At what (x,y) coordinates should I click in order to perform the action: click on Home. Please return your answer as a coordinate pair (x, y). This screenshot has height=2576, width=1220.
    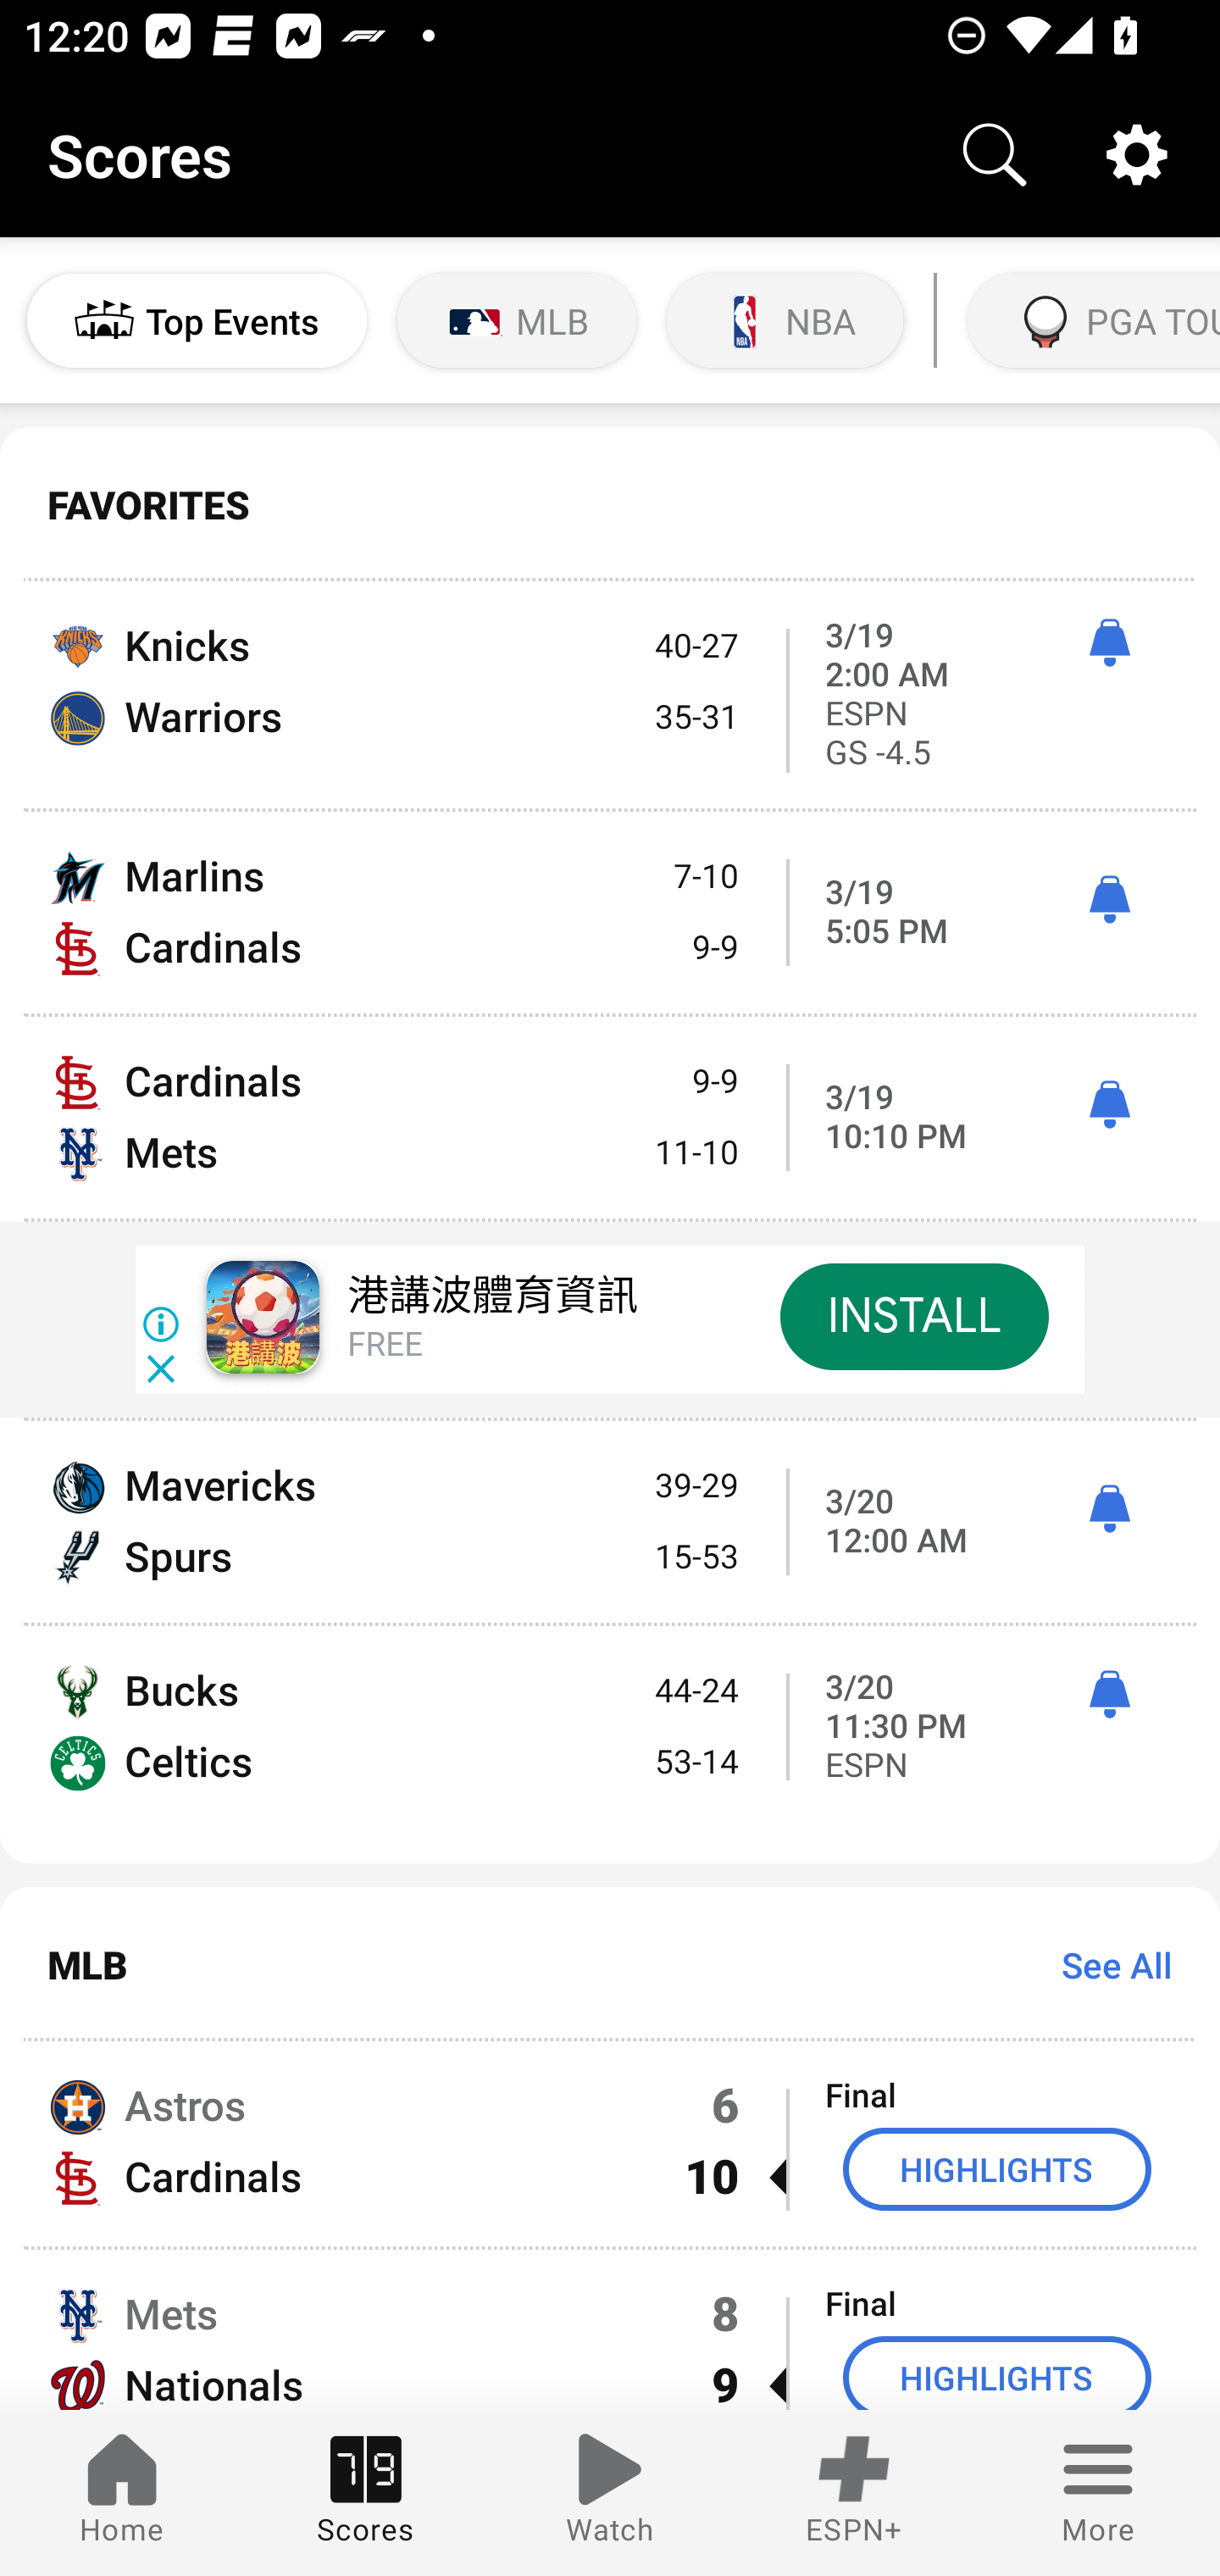
    Looking at the image, I should click on (122, 2493).